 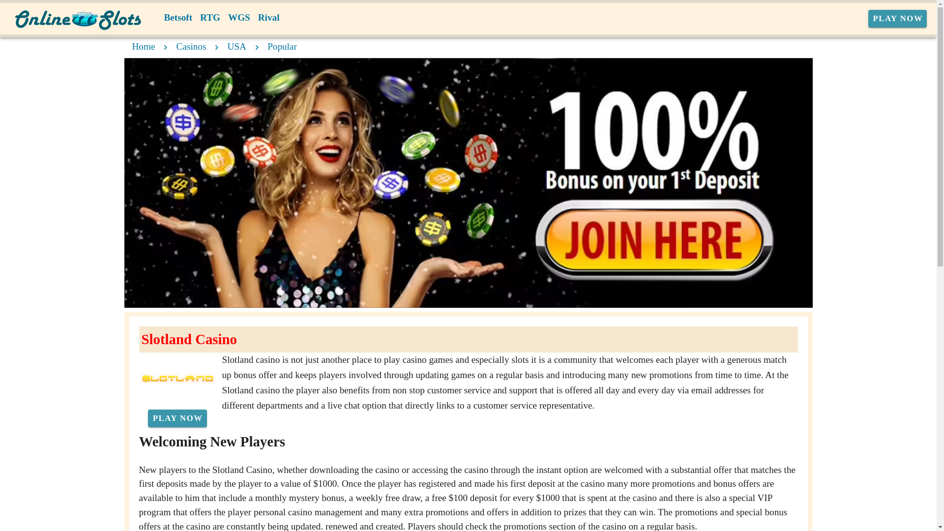 What do you see at coordinates (210, 18) in the screenshot?
I see `RTG` at bounding box center [210, 18].